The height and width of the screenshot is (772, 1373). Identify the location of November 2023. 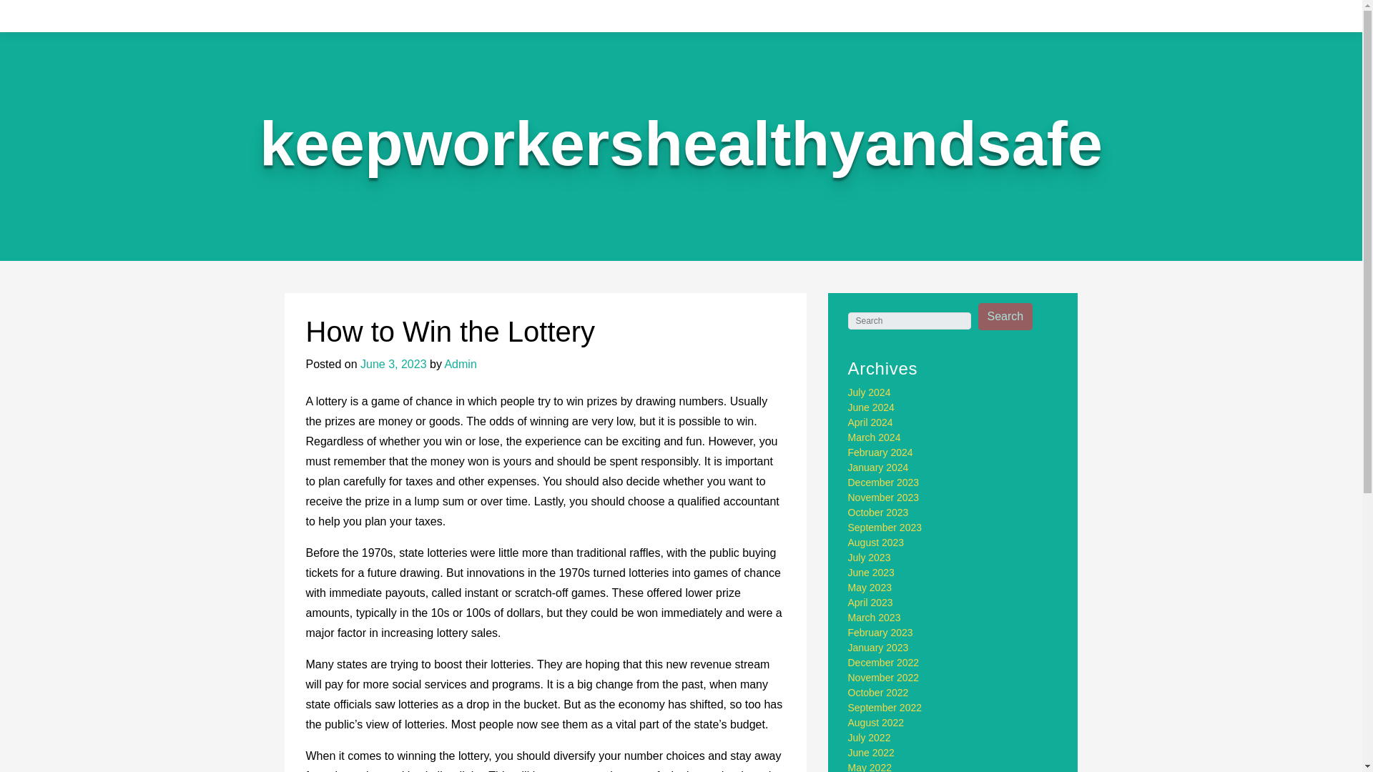
(884, 498).